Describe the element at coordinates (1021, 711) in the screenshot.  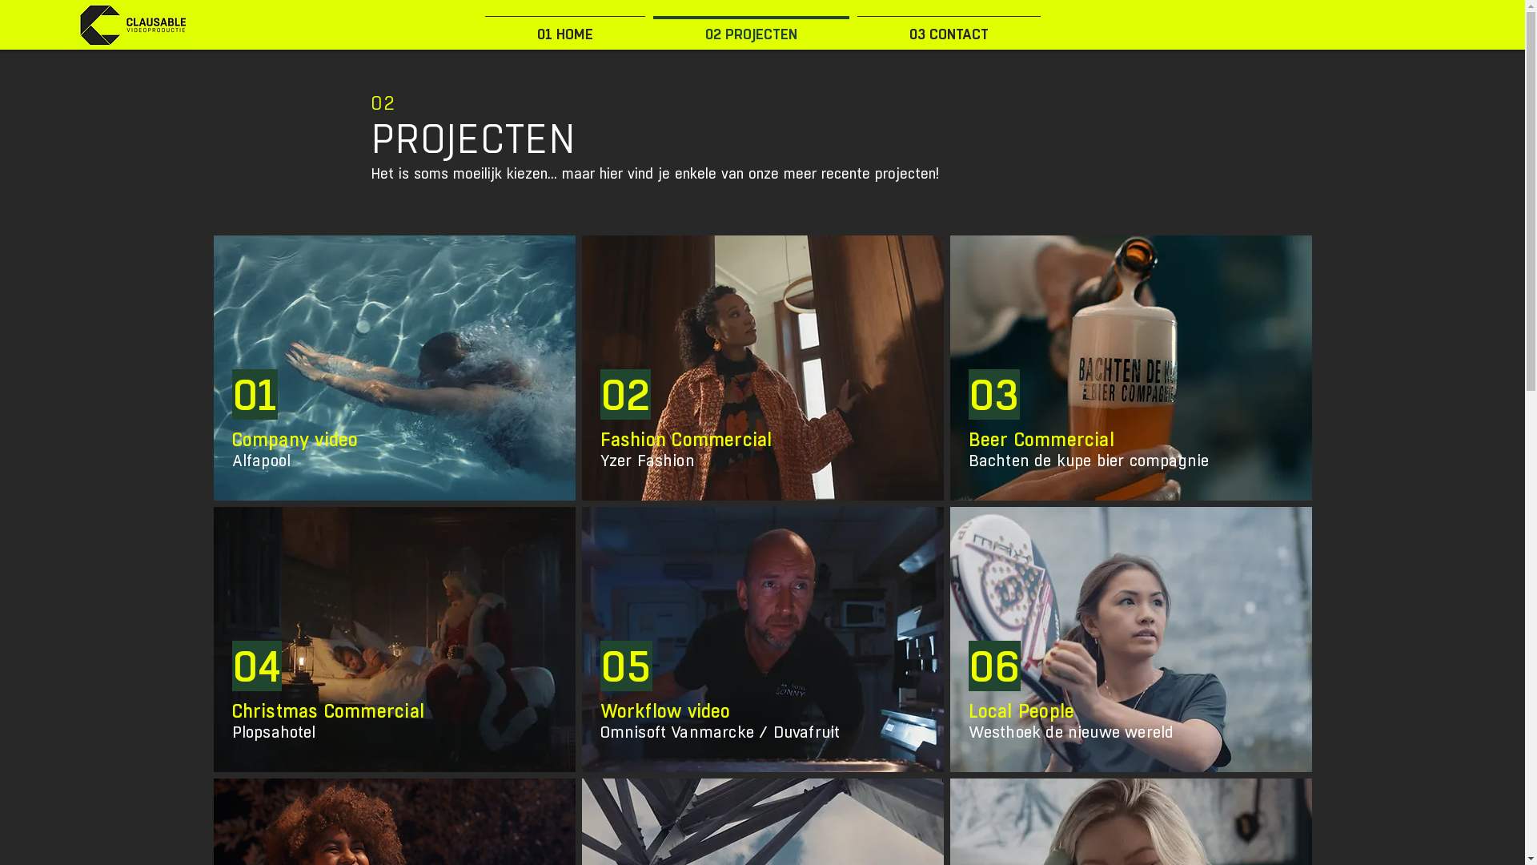
I see `Local People` at that location.